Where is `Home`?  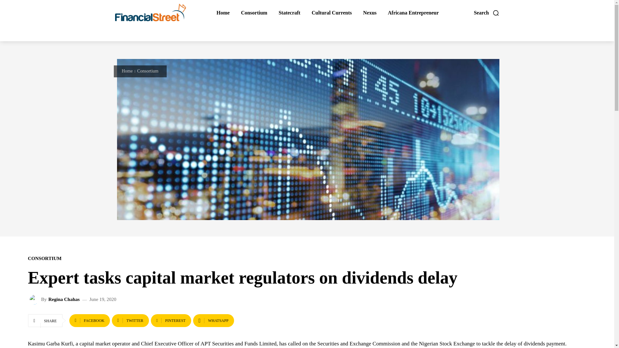 Home is located at coordinates (127, 71).